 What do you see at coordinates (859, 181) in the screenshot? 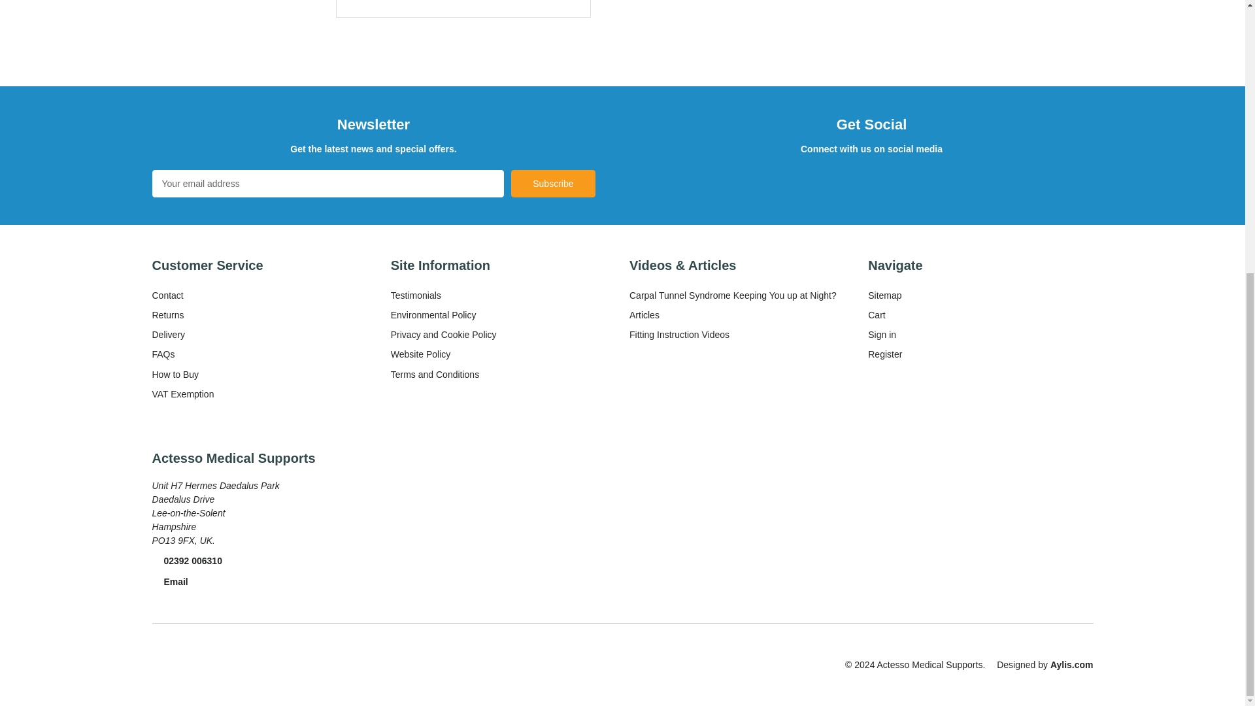
I see `X` at bounding box center [859, 181].